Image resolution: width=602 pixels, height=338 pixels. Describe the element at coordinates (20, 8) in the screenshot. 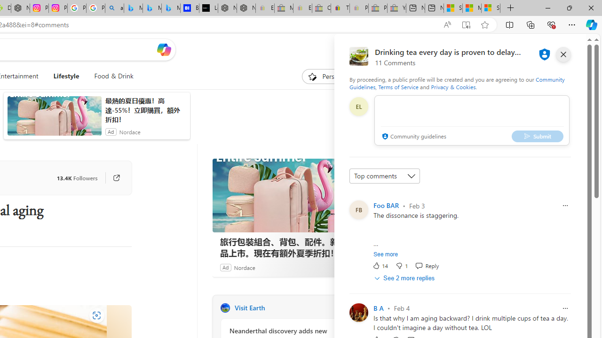

I see `Nordace - Nordace Edin Collection` at that location.